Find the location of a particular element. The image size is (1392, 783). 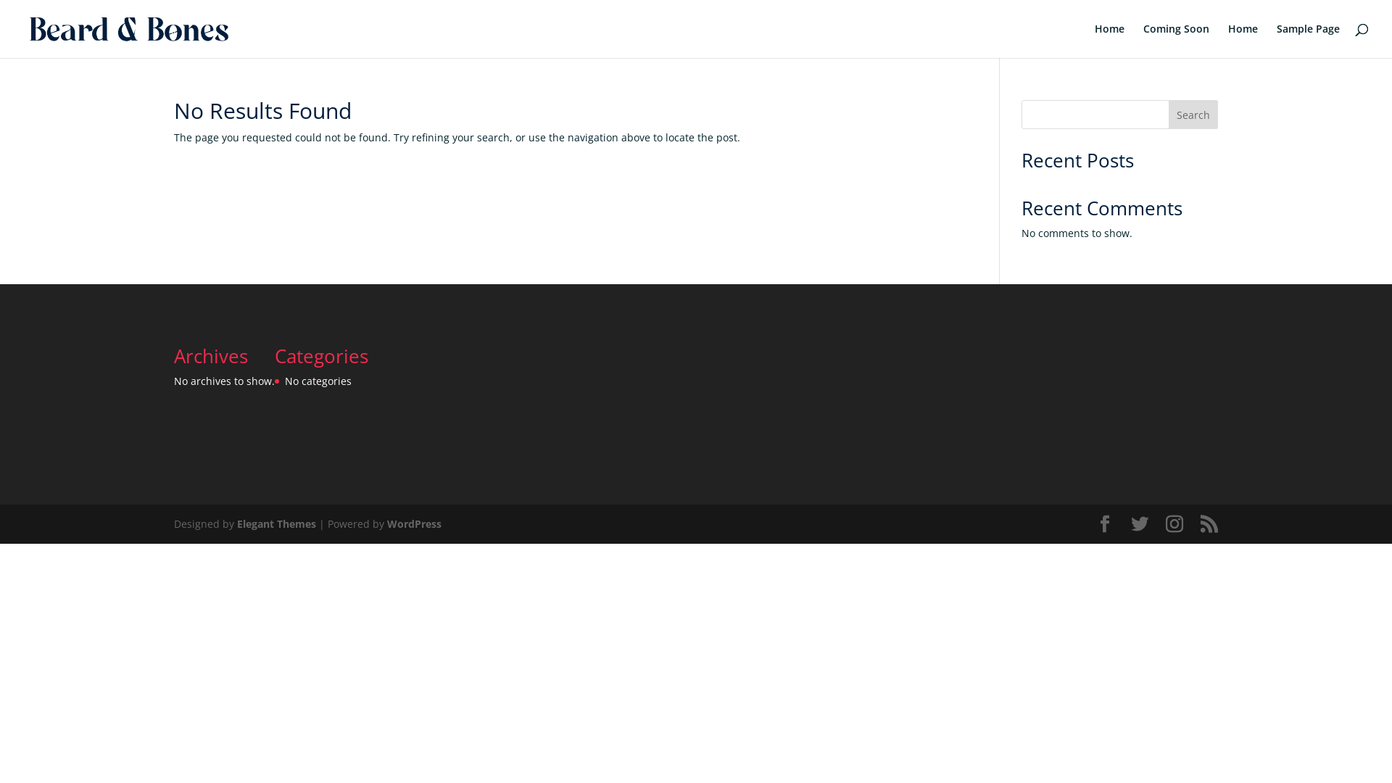

Sample Page is located at coordinates (1308, 41).